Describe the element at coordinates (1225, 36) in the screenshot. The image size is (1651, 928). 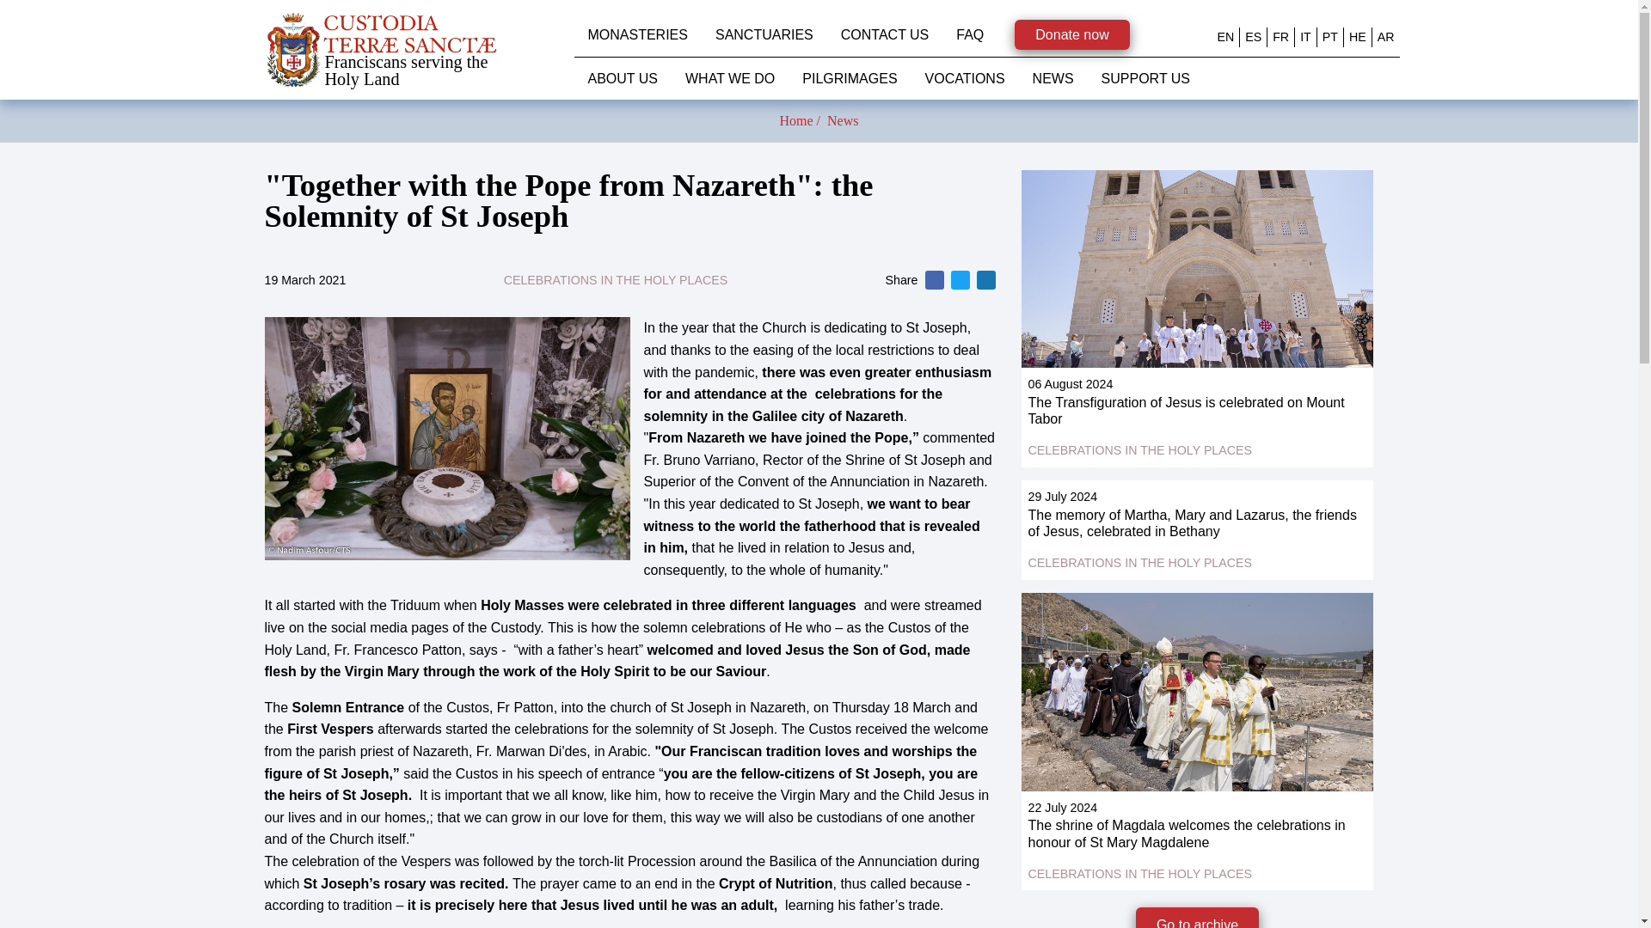
I see `EN` at that location.